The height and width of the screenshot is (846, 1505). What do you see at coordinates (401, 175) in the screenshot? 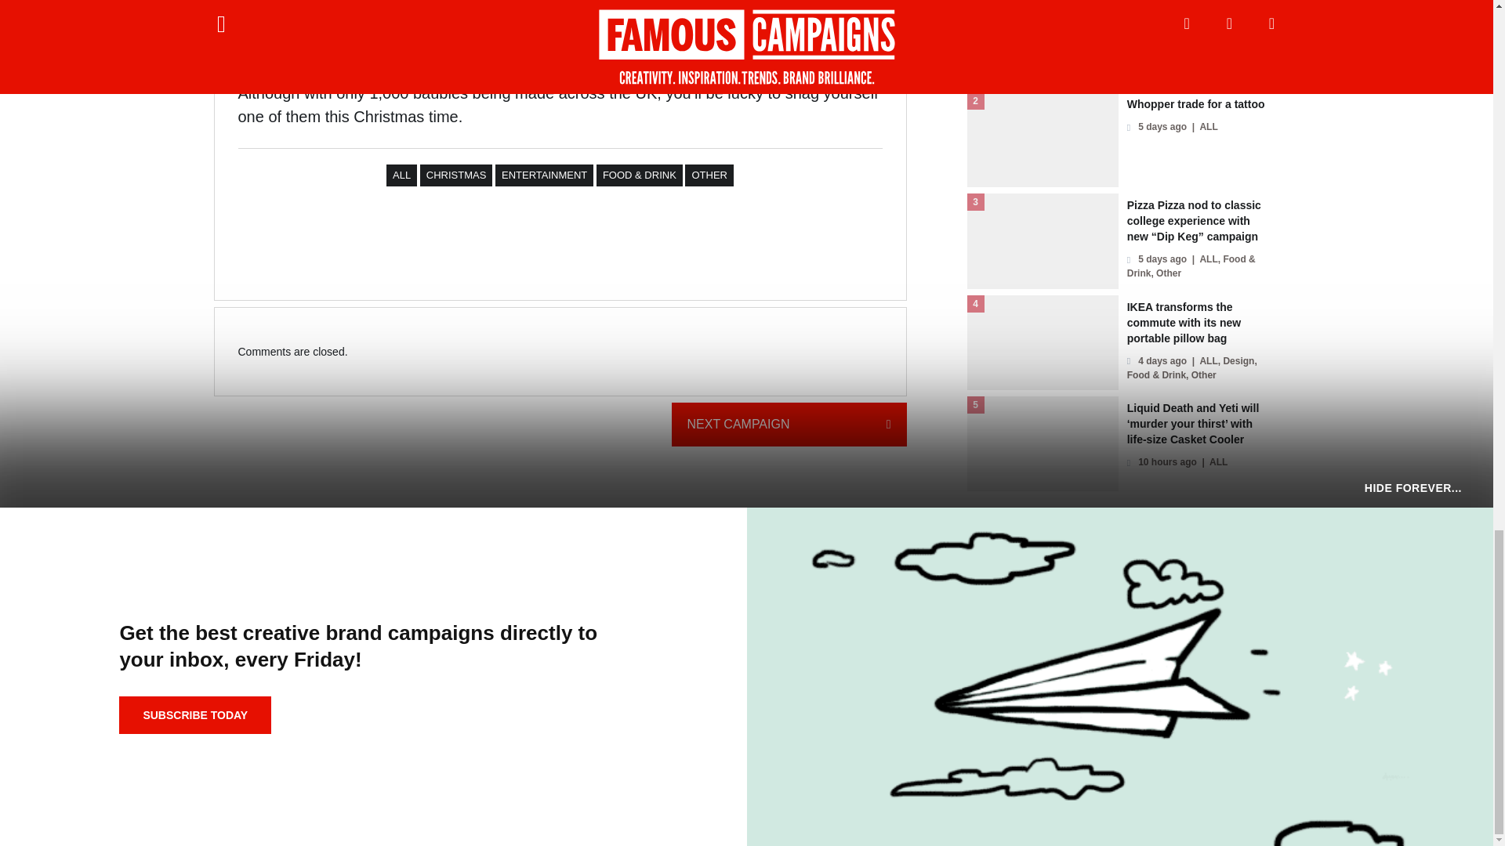
I see `ALL` at bounding box center [401, 175].